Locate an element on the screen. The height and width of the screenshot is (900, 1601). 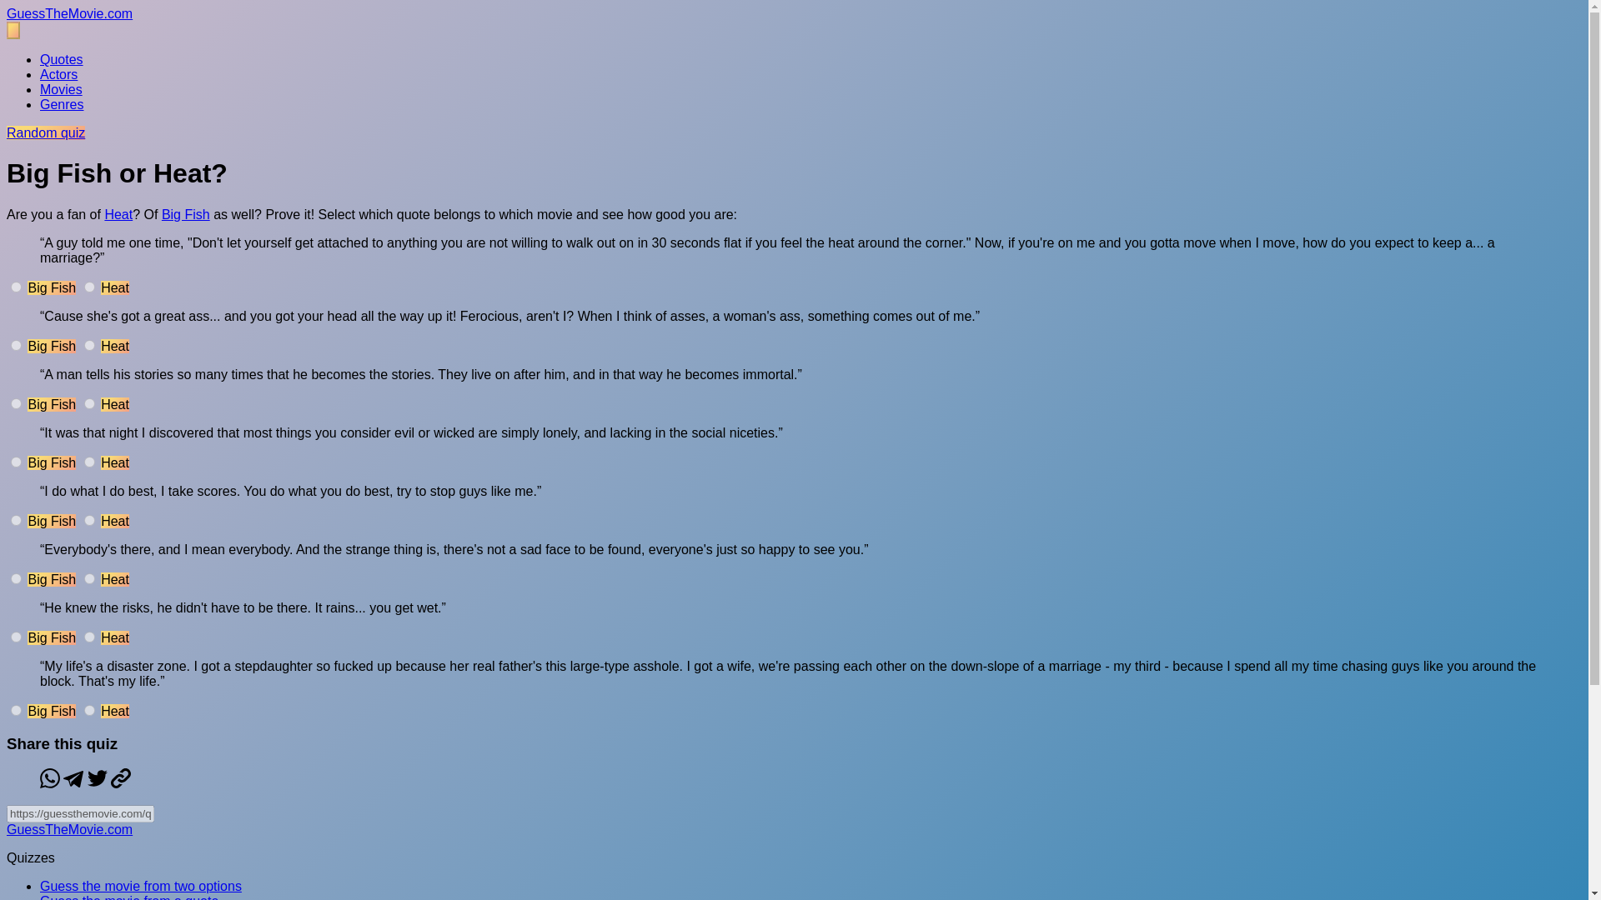
Quotes is located at coordinates (62, 58).